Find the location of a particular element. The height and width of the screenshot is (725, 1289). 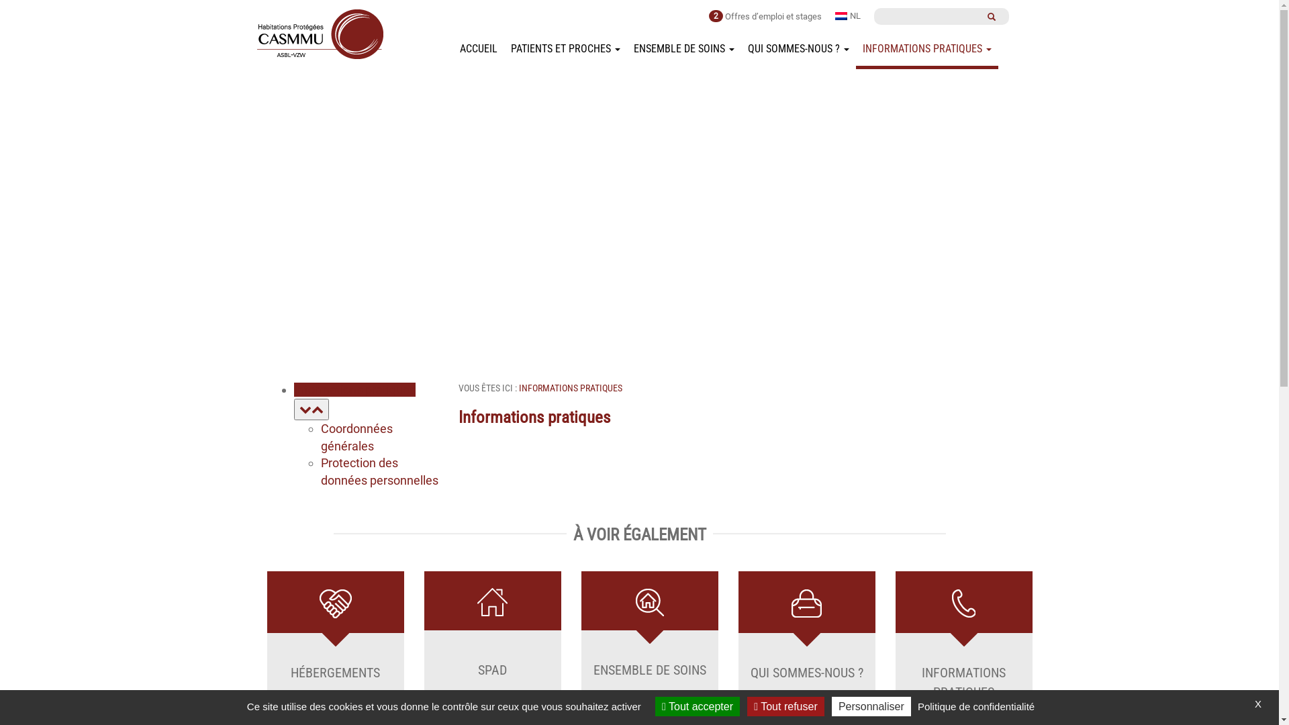

ENSEMBLE DE SOINS is located at coordinates (684, 49).